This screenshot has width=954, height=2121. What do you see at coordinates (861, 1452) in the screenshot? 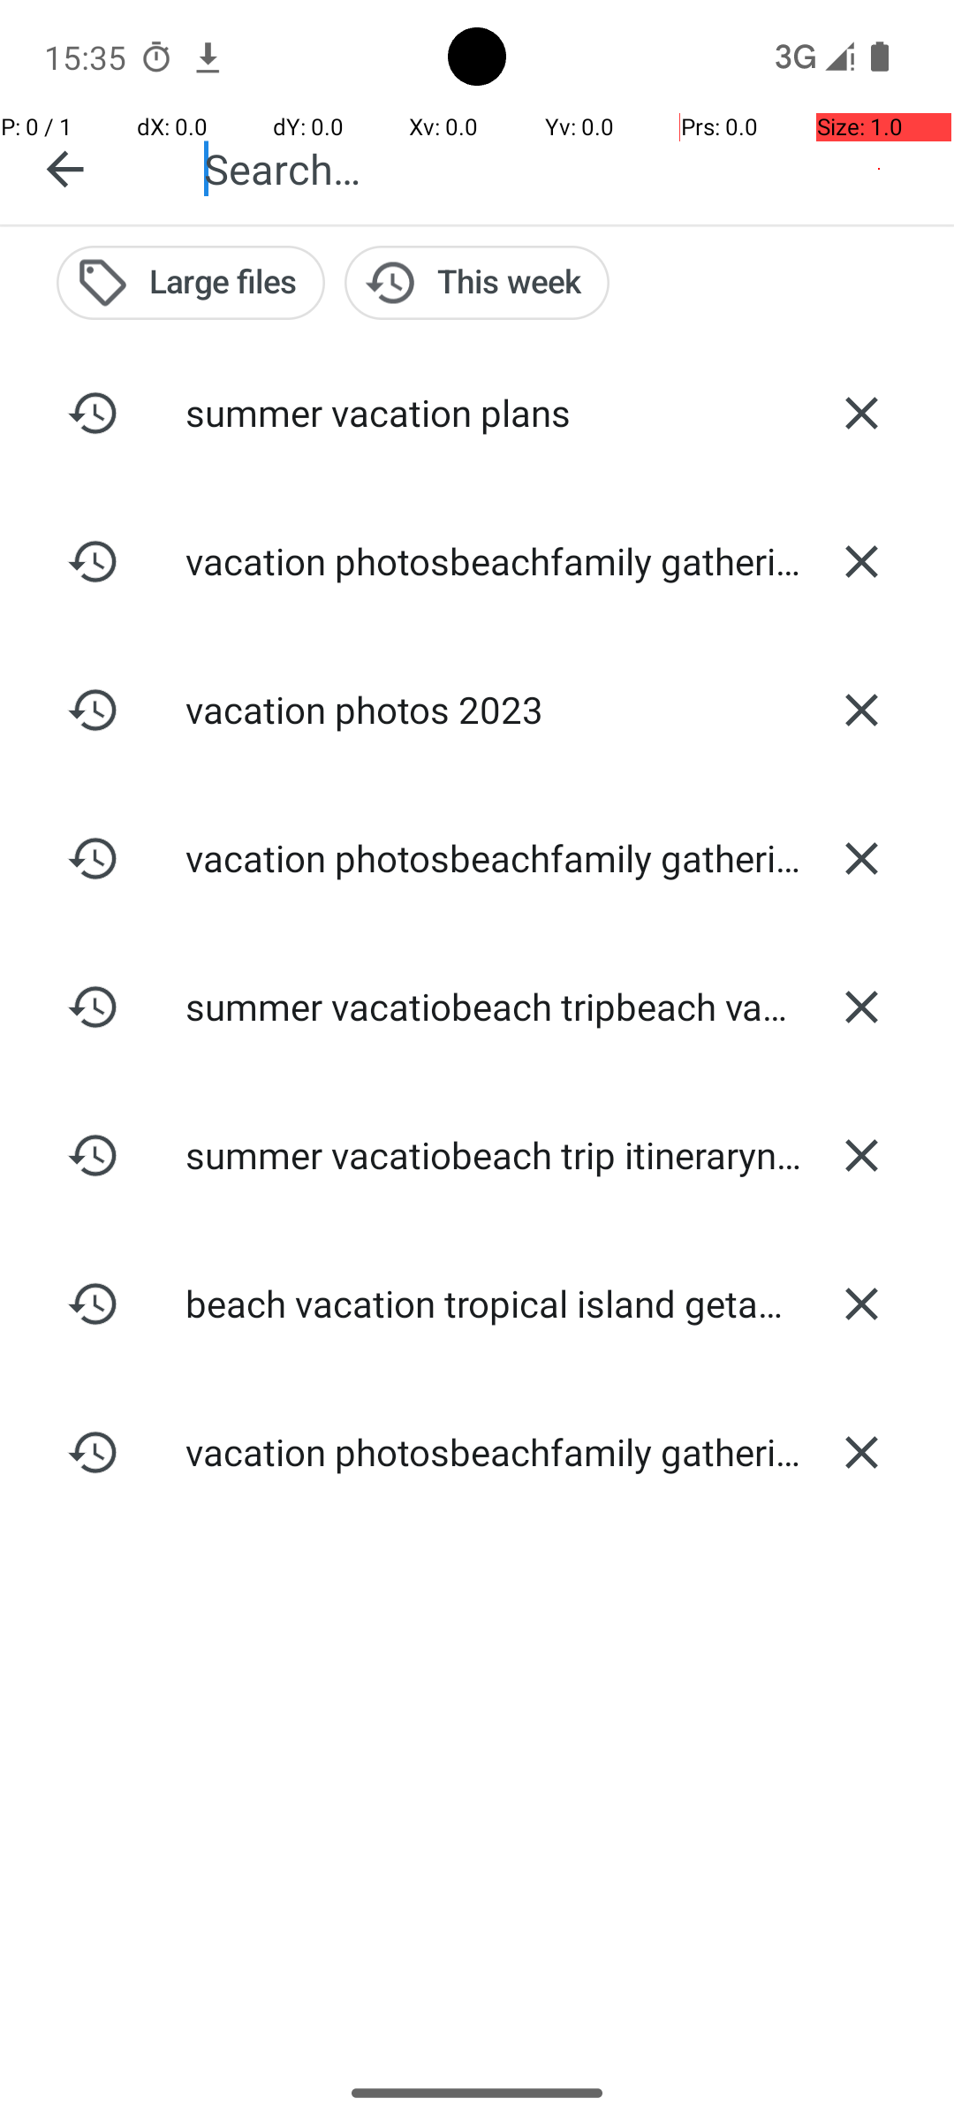
I see `Delete search history vacation photosbeachfamily gathering summer 2023 trip memories 2023` at bounding box center [861, 1452].